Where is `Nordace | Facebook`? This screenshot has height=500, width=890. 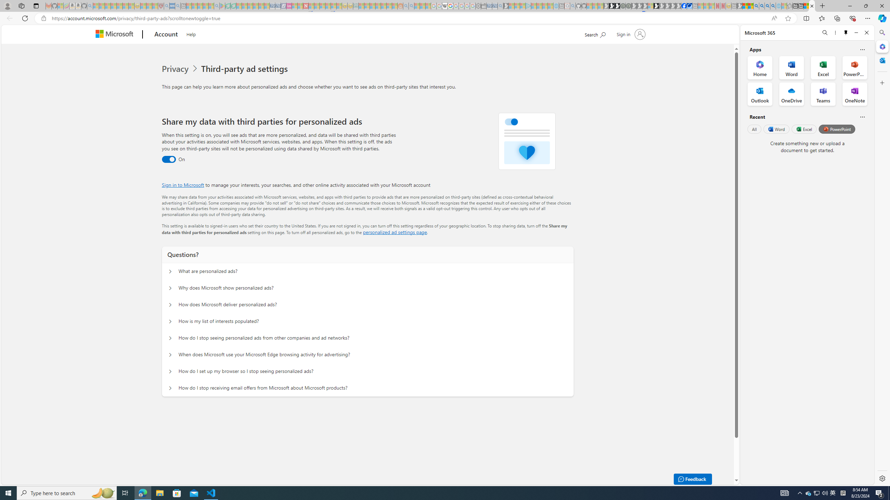 Nordace | Facebook is located at coordinates (684, 6).